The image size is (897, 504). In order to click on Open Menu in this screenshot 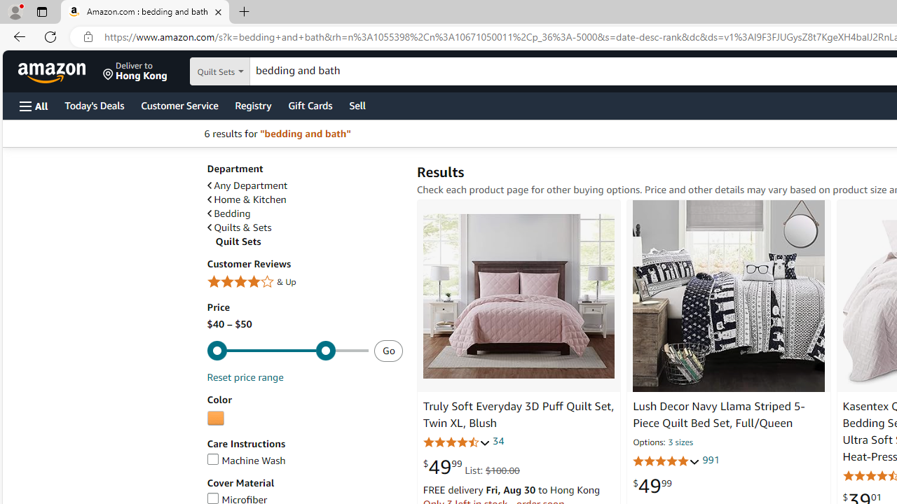, I will do `click(34, 106)`.